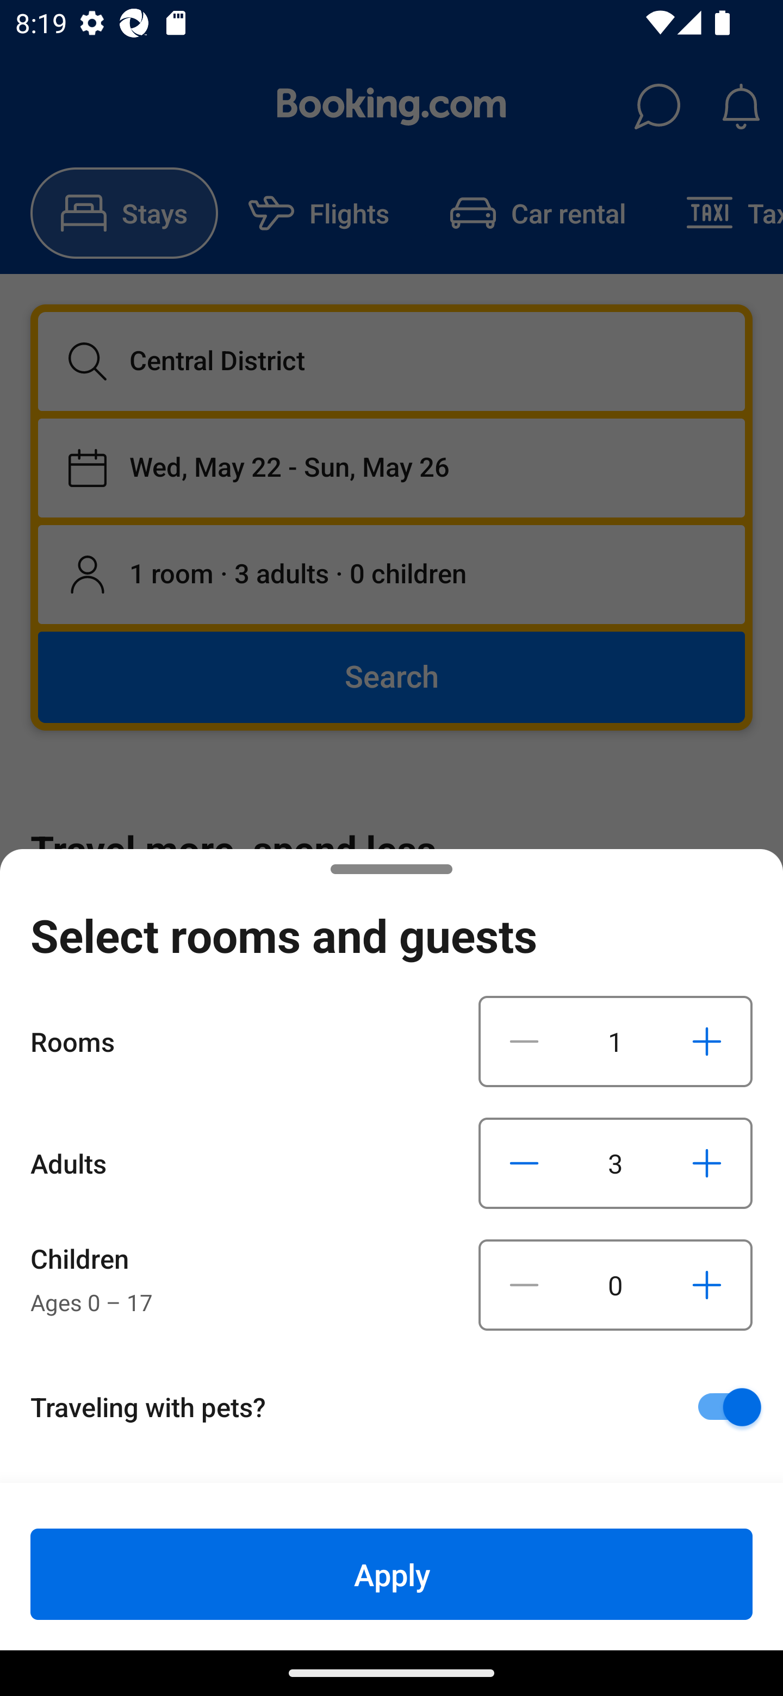  Describe the element at coordinates (706, 1285) in the screenshot. I see `Increase` at that location.